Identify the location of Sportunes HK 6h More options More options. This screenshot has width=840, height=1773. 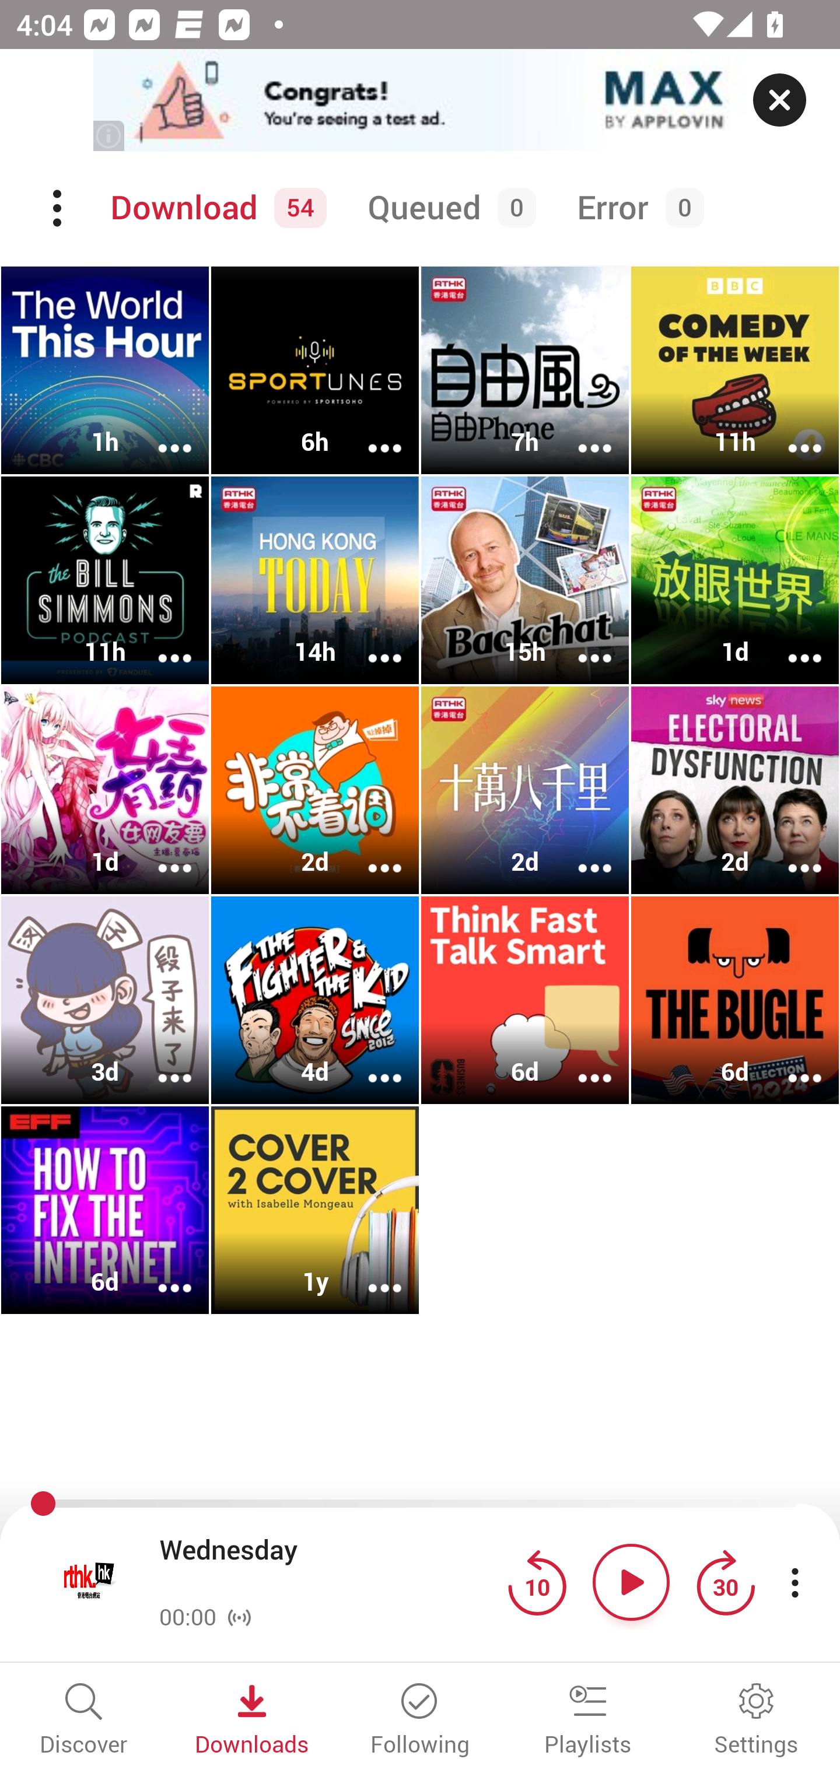
(315, 370).